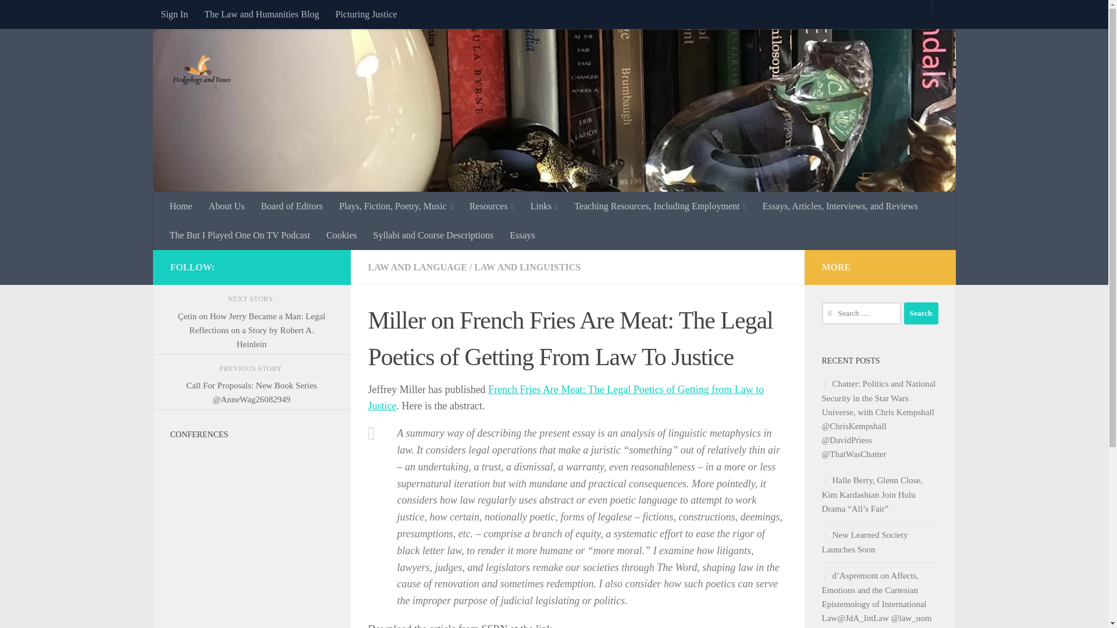 The image size is (1117, 628). I want to click on Resources, so click(492, 206).